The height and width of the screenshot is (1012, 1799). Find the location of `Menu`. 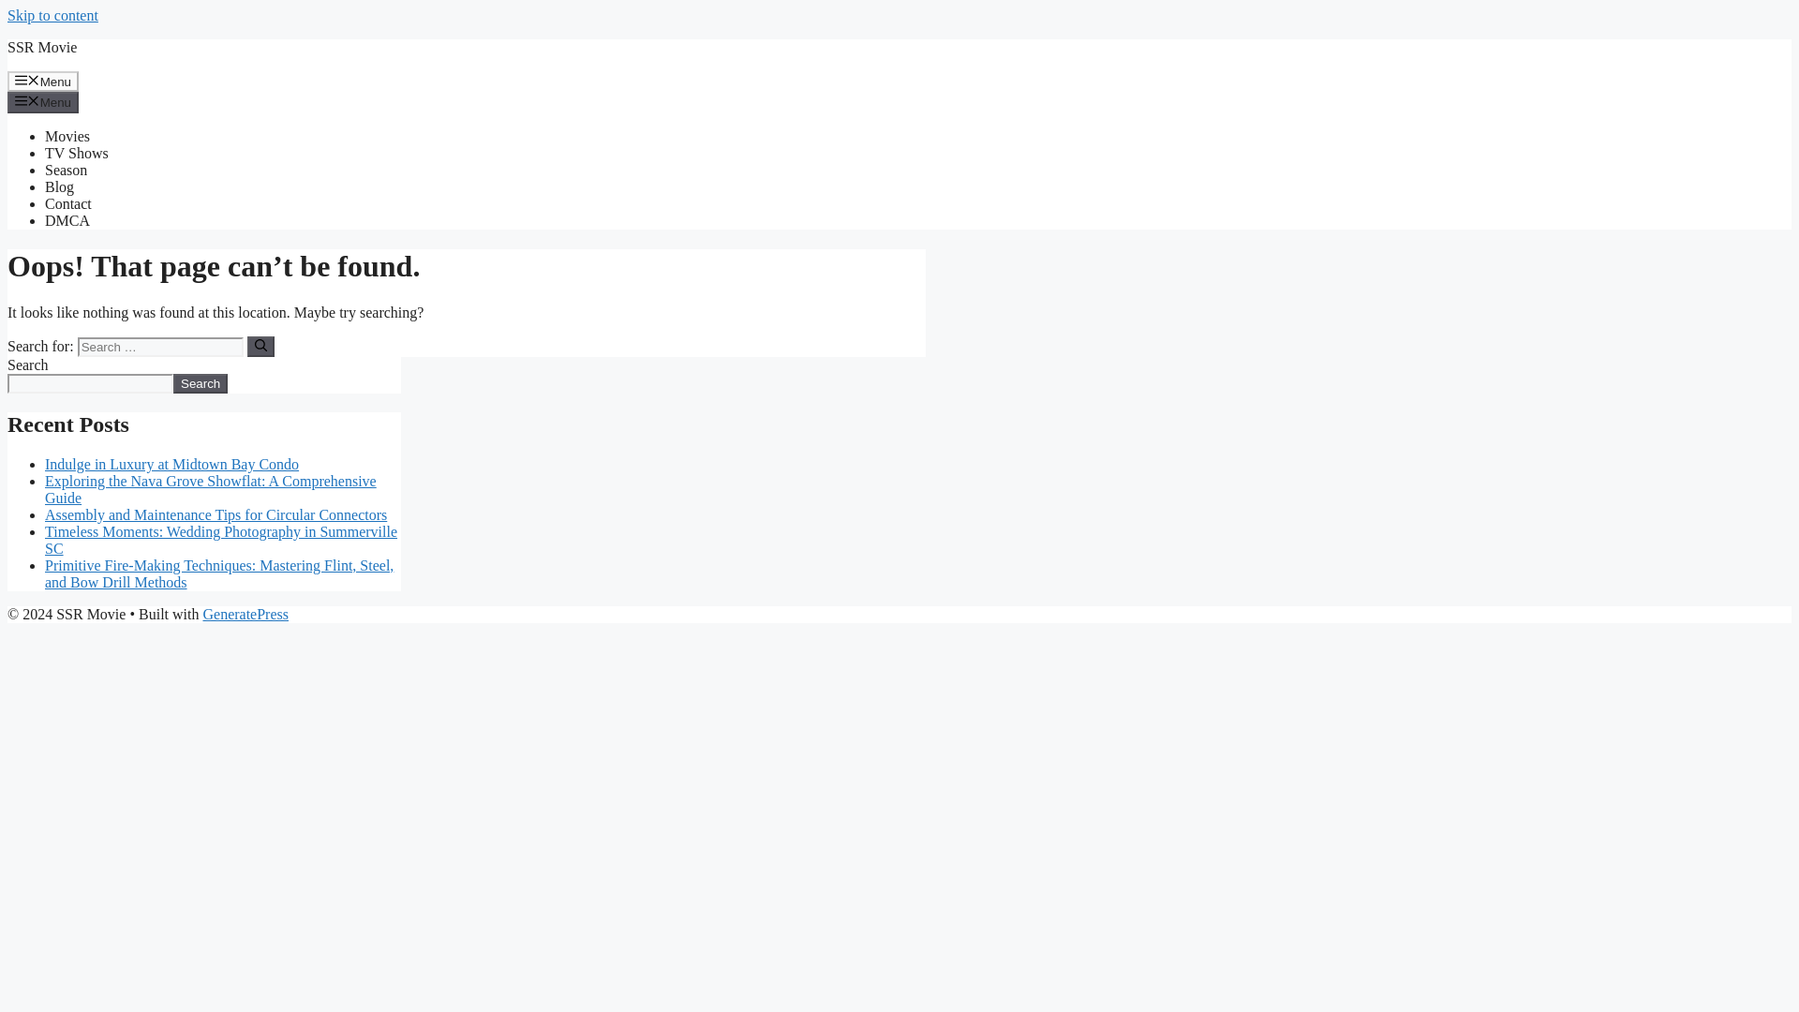

Menu is located at coordinates (43, 81).